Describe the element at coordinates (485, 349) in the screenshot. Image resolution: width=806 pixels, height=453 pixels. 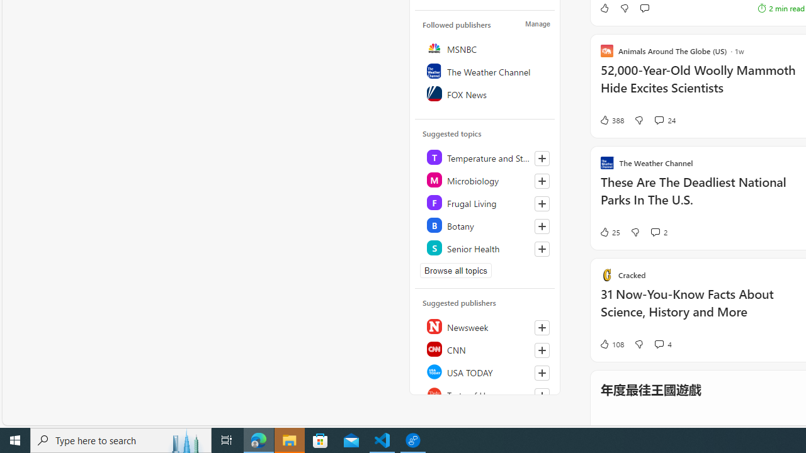
I see `CNN` at that location.